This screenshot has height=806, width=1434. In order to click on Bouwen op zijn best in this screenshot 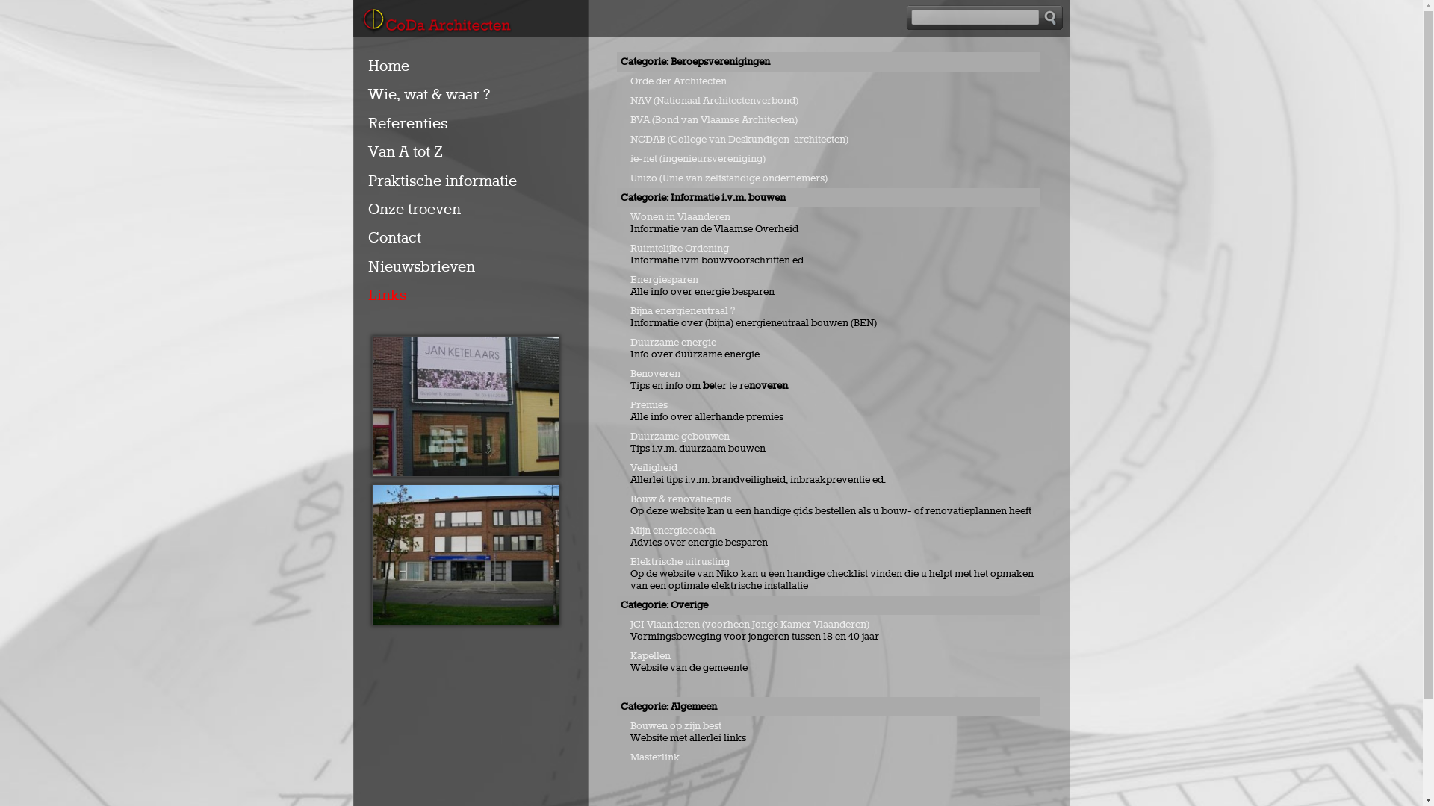, I will do `click(676, 726)`.